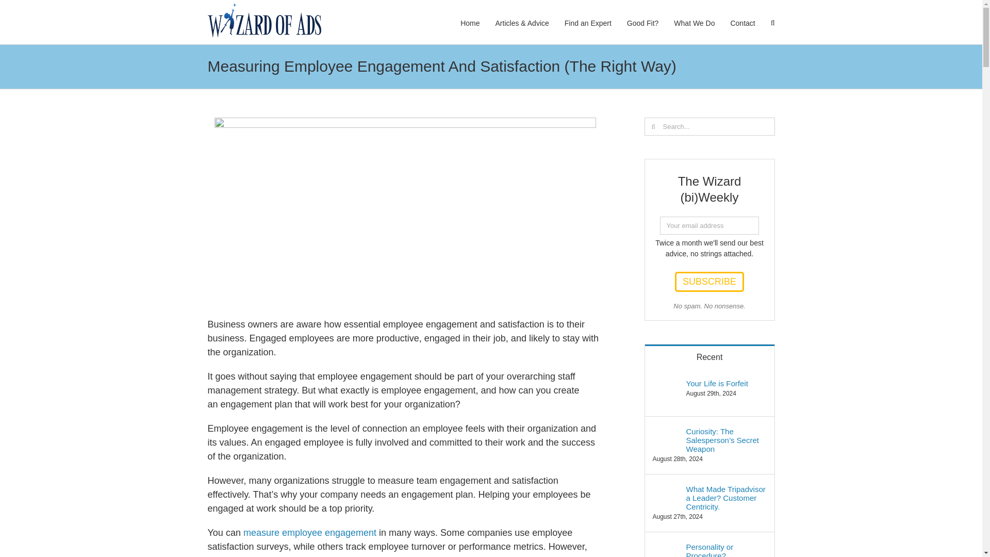 The height and width of the screenshot is (557, 990). I want to click on Find an Expert, so click(588, 22).